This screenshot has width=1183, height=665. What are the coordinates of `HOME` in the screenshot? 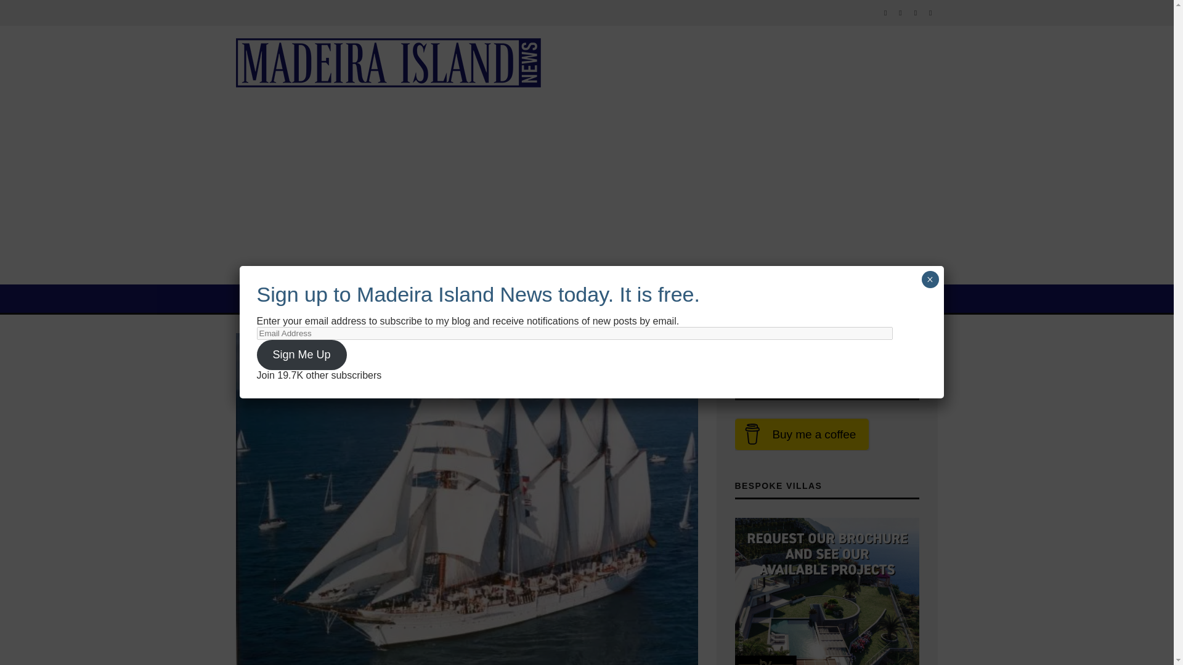 It's located at (259, 298).